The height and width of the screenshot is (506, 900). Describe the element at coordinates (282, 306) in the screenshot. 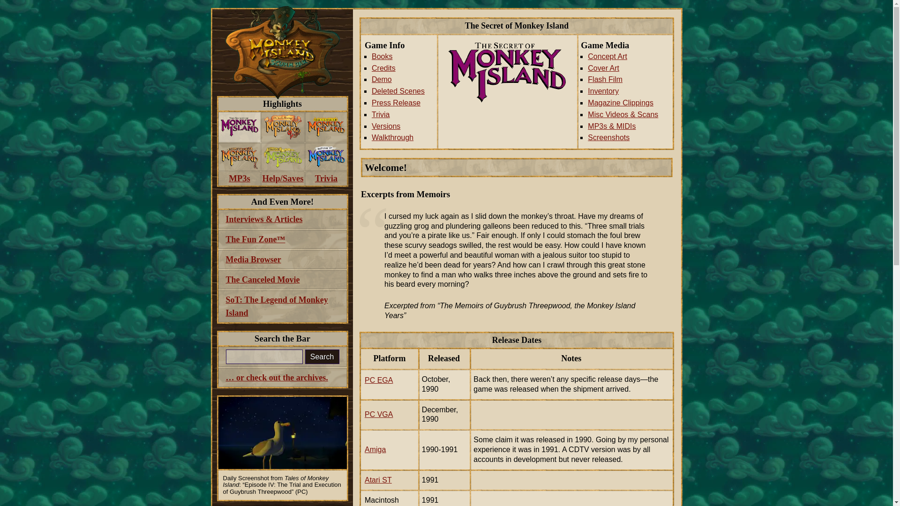

I see `SoT: The Legend of Monkey Island` at that location.